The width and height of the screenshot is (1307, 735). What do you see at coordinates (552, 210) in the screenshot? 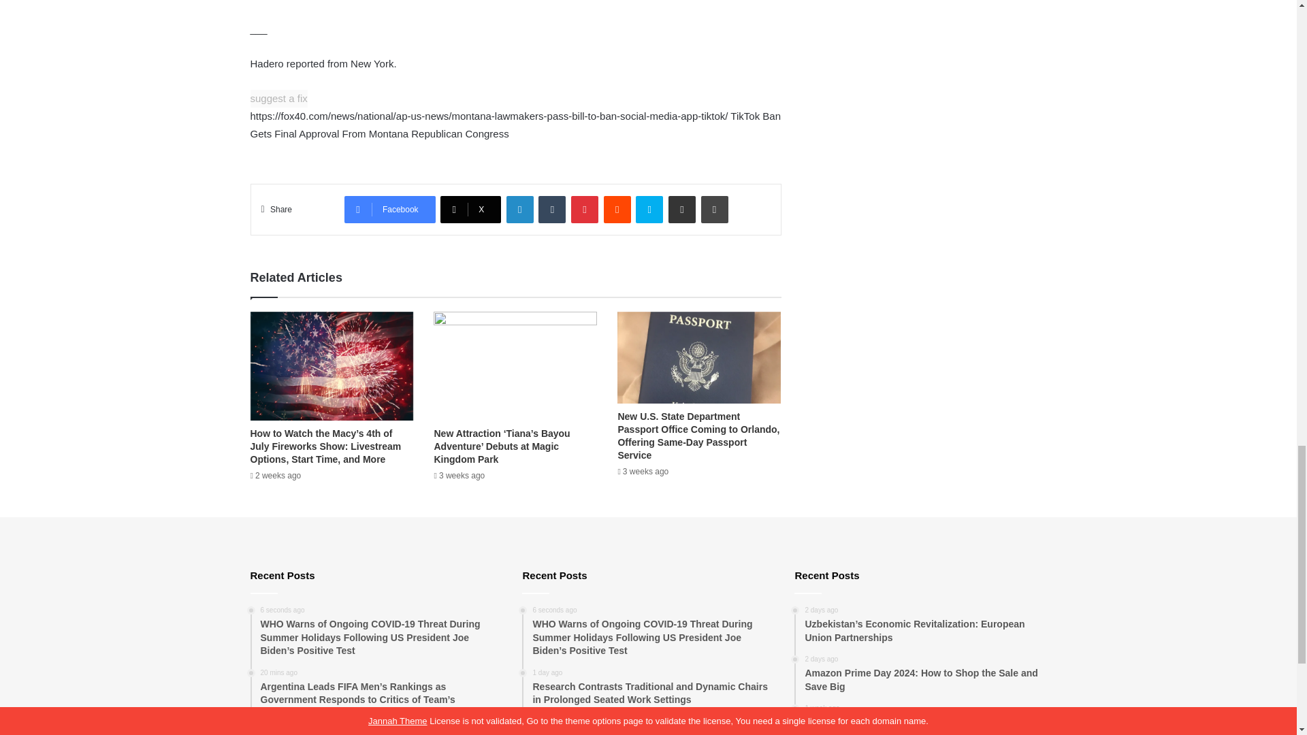
I see `Tumblr` at bounding box center [552, 210].